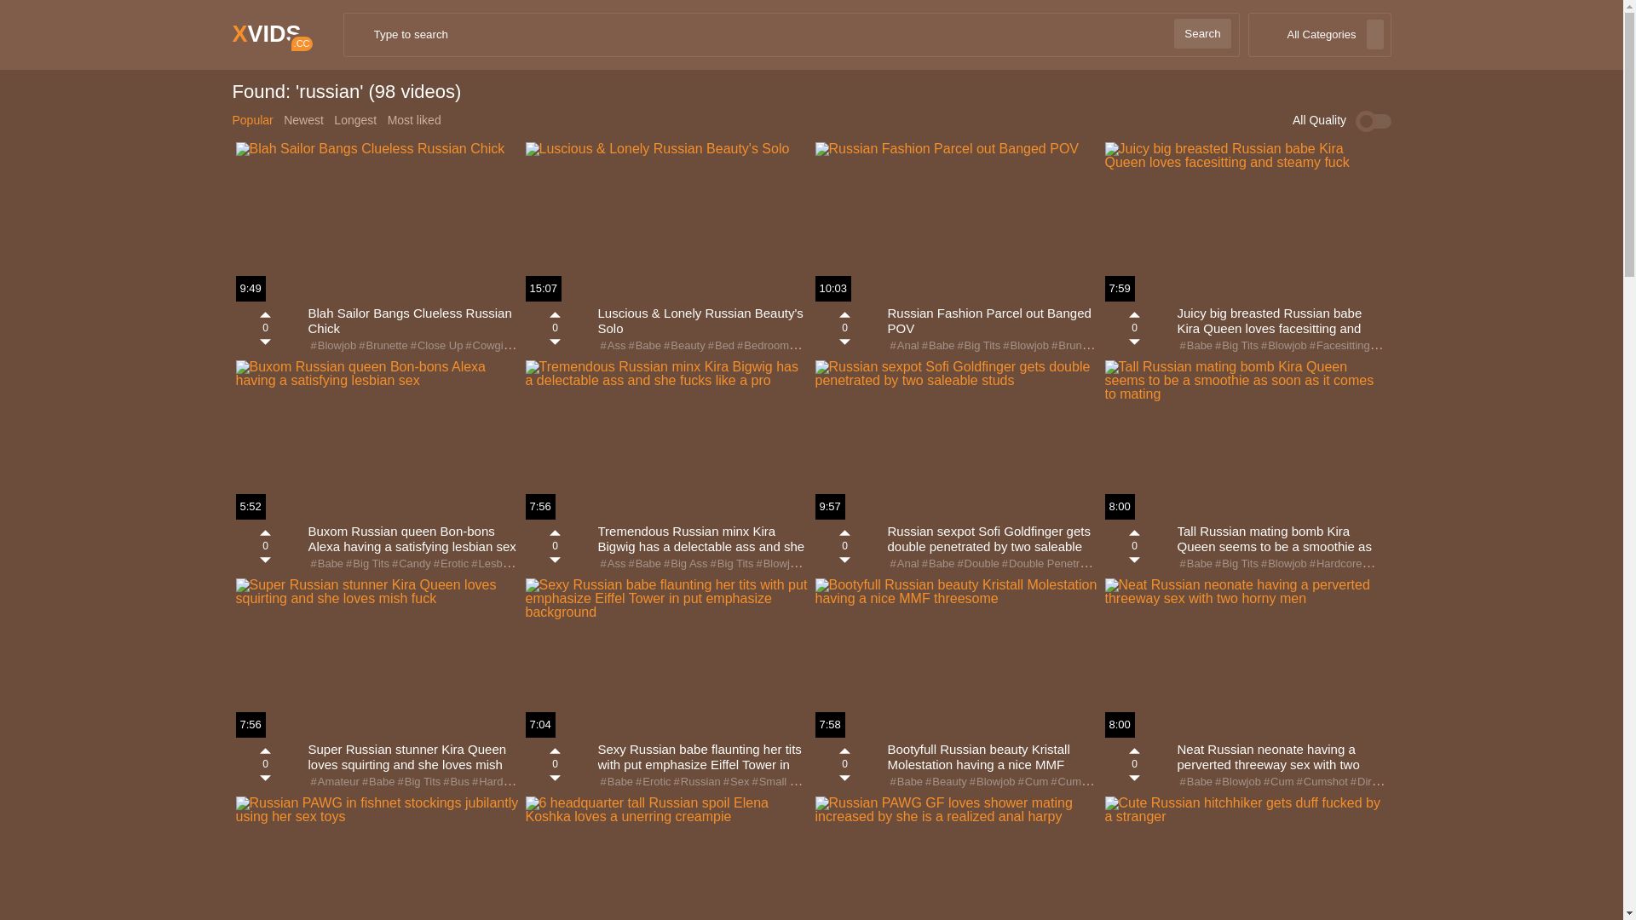 This screenshot has width=1636, height=920. Describe the element at coordinates (1397, 346) in the screenshot. I see `Hardcore` at that location.